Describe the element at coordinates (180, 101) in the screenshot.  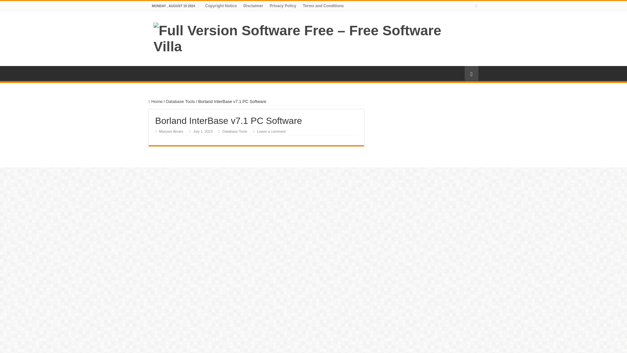
I see `Database Tools` at that location.